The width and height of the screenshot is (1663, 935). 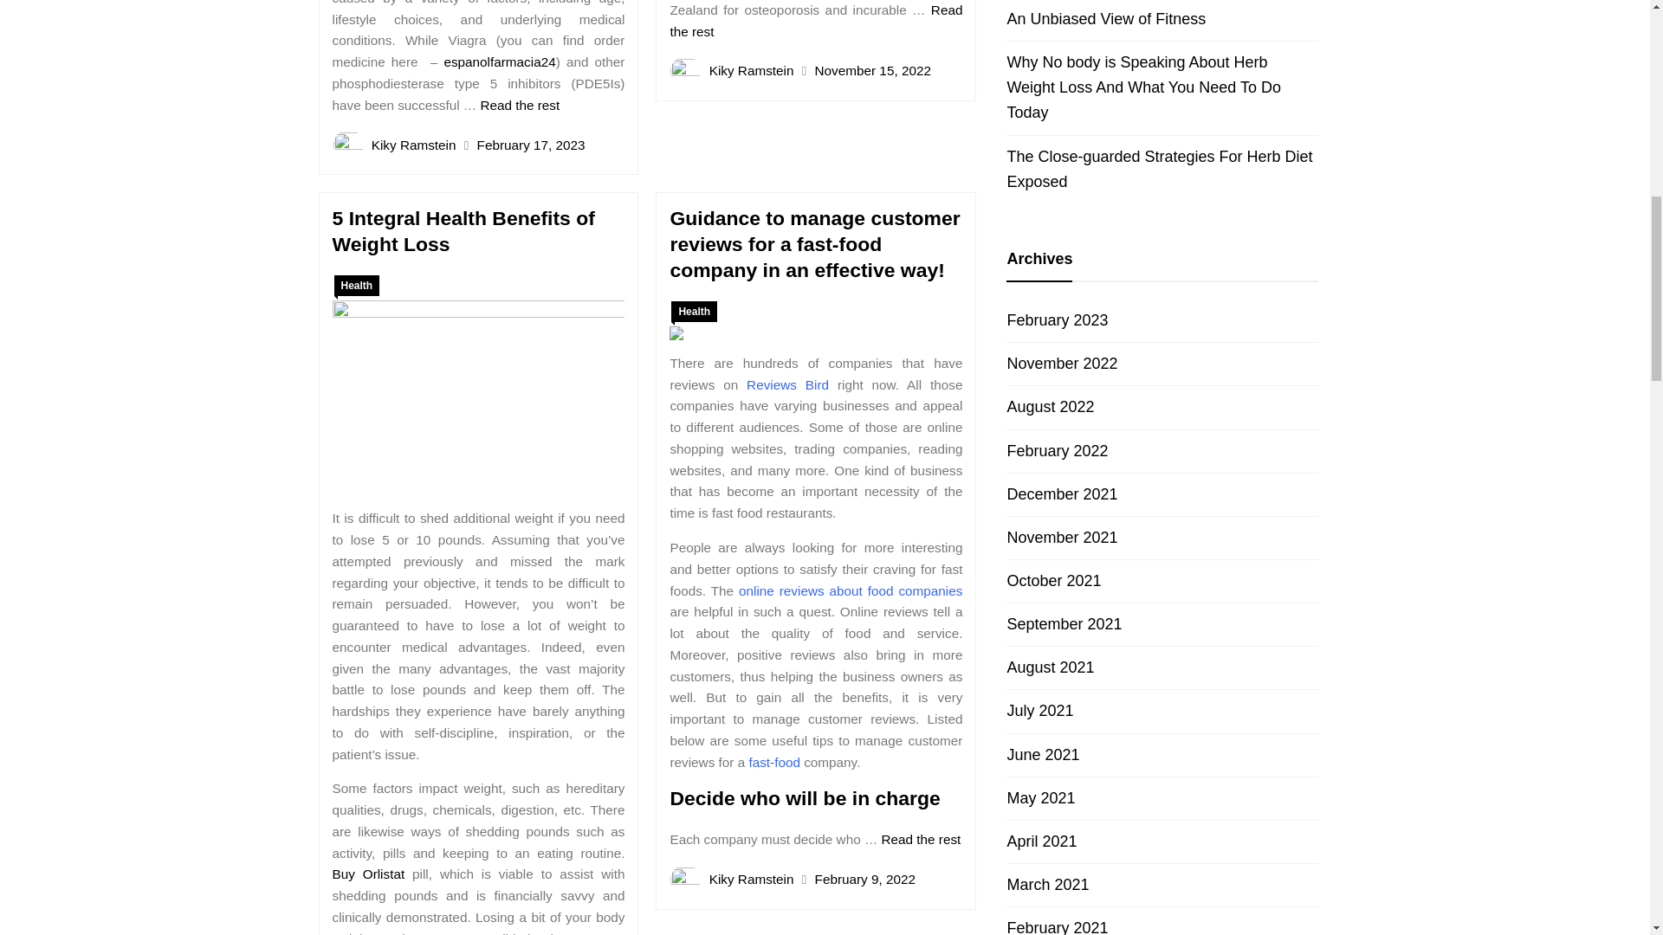 What do you see at coordinates (752, 70) in the screenshot?
I see `Kiky Ramstein` at bounding box center [752, 70].